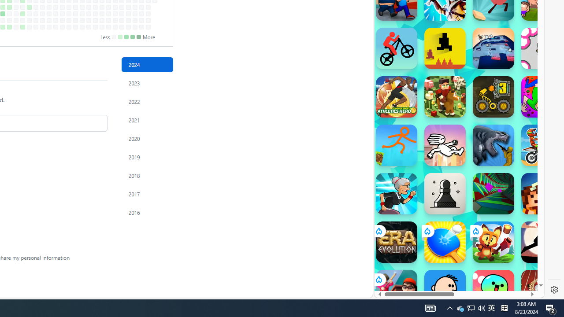 This screenshot has width=564, height=317. What do you see at coordinates (493, 48) in the screenshot?
I see `Big Tower Tiny Square Big Tower Tiny Square` at bounding box center [493, 48].